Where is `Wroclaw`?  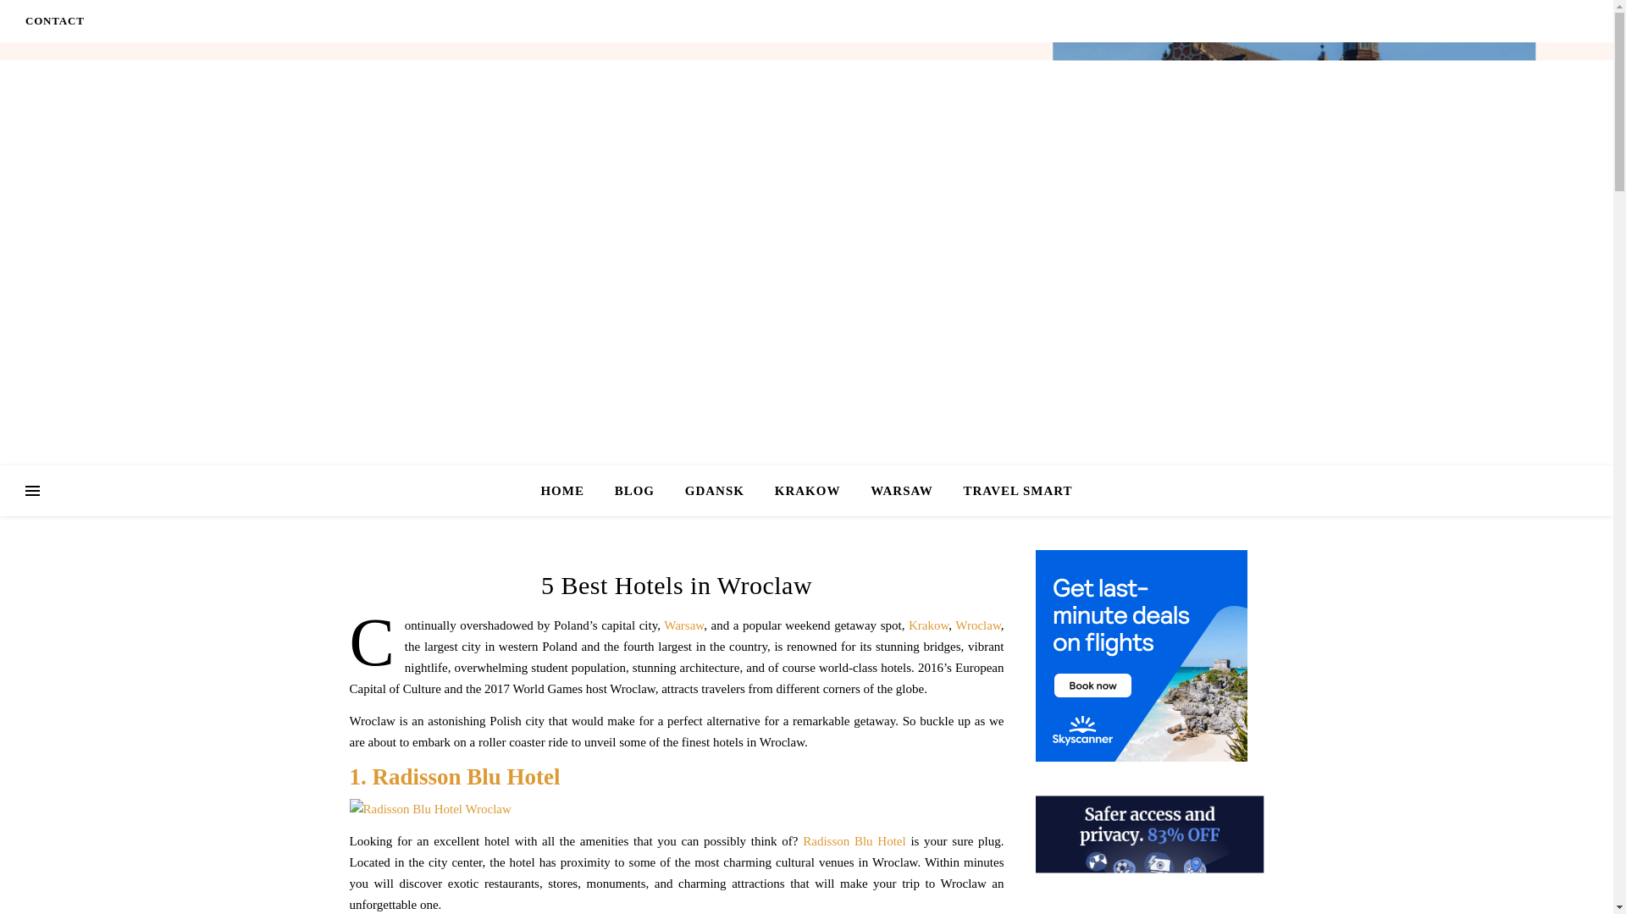
Wroclaw is located at coordinates (977, 625).